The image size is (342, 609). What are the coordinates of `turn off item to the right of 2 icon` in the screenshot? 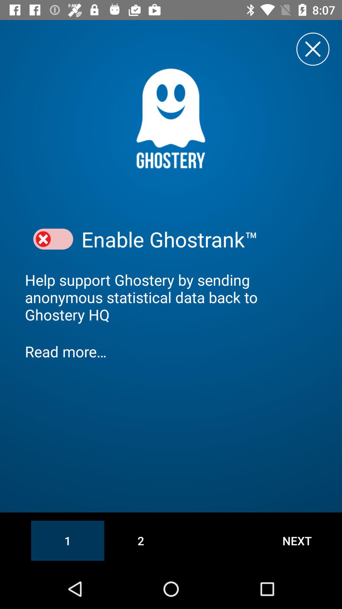 It's located at (297, 540).